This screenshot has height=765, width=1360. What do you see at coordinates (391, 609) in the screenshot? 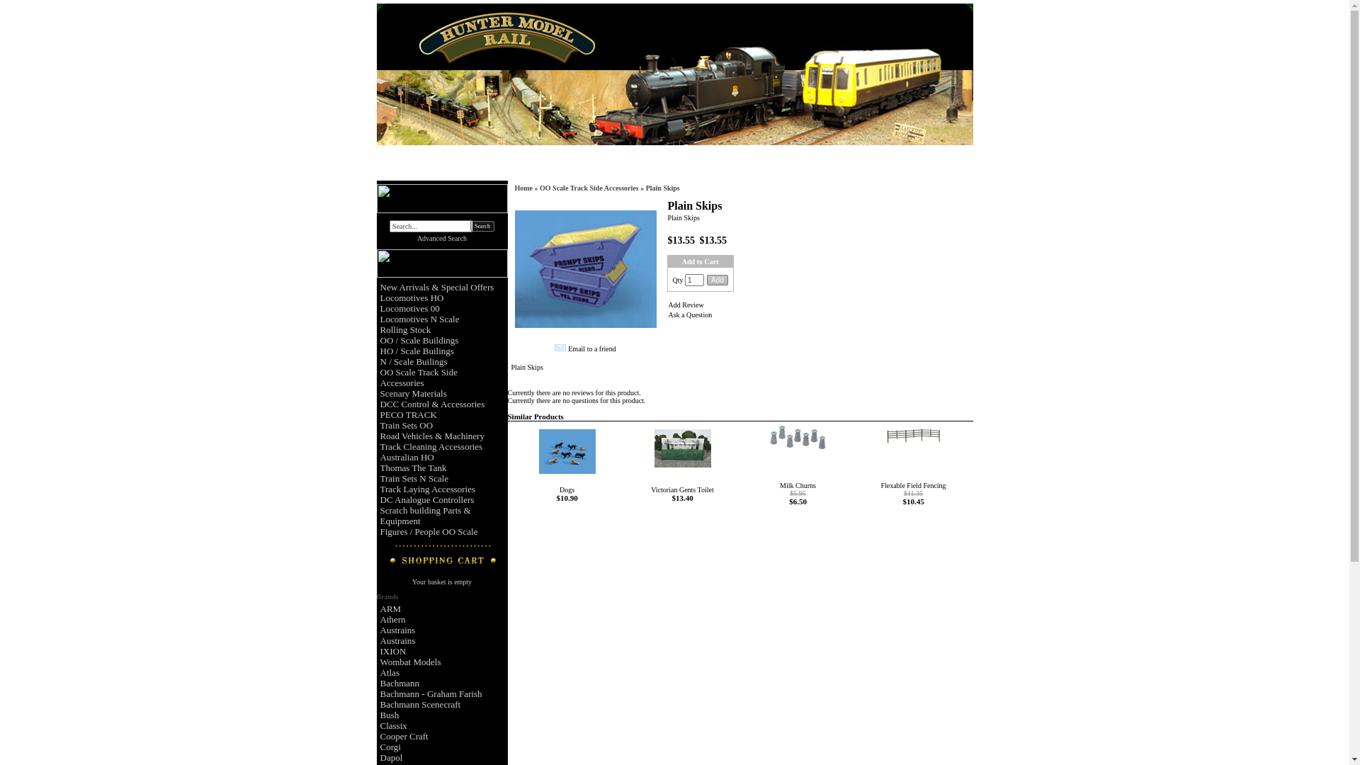
I see `ARM` at bounding box center [391, 609].